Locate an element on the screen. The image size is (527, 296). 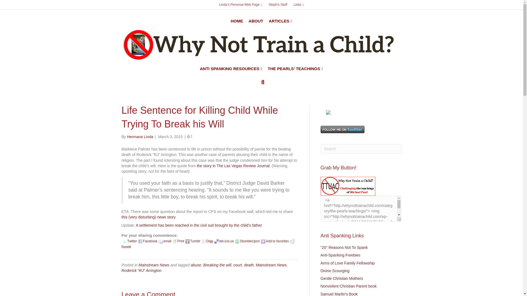
Digg is located at coordinates (204, 241).